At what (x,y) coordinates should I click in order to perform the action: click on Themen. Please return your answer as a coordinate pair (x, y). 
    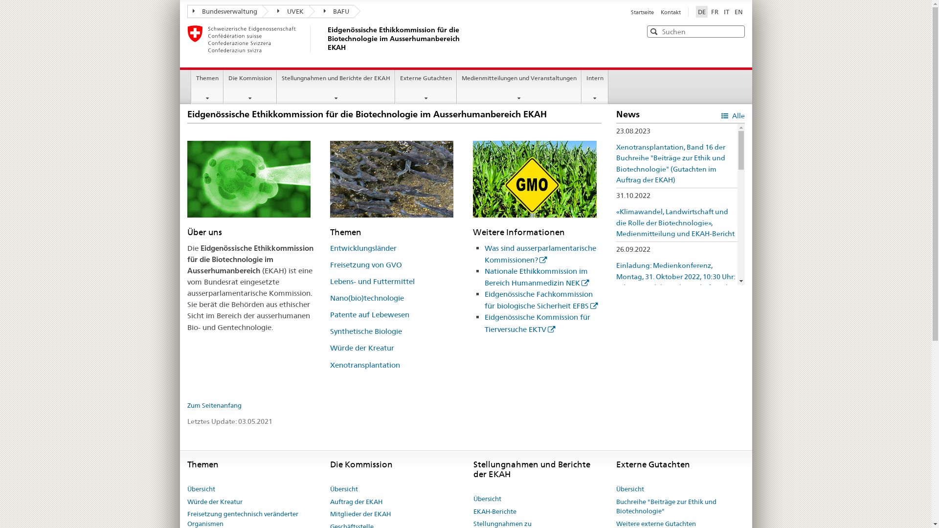
    Looking at the image, I should click on (207, 87).